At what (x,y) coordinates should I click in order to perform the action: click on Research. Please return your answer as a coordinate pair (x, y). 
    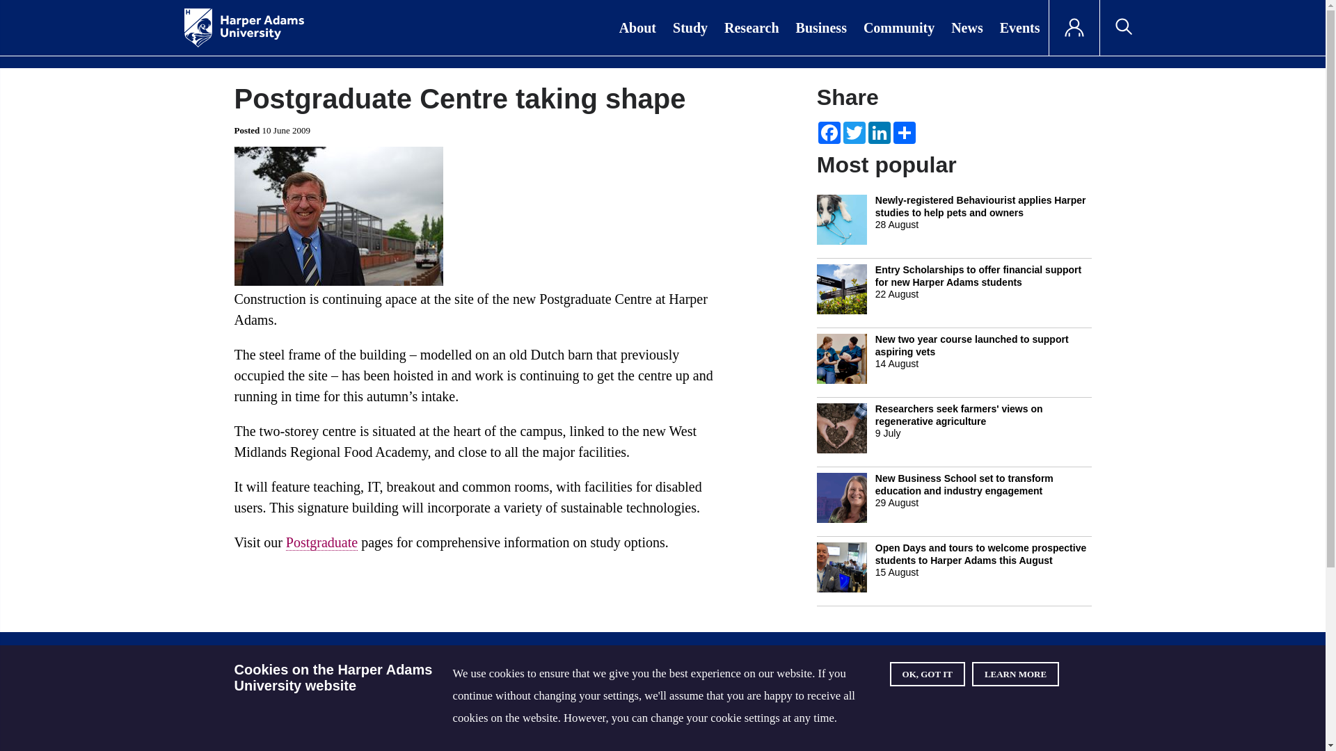
    Looking at the image, I should click on (751, 28).